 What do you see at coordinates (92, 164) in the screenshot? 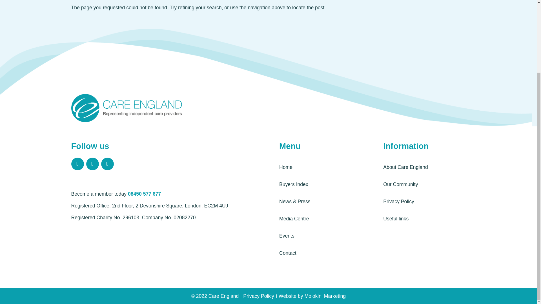
I see `Follow on Youtube` at bounding box center [92, 164].